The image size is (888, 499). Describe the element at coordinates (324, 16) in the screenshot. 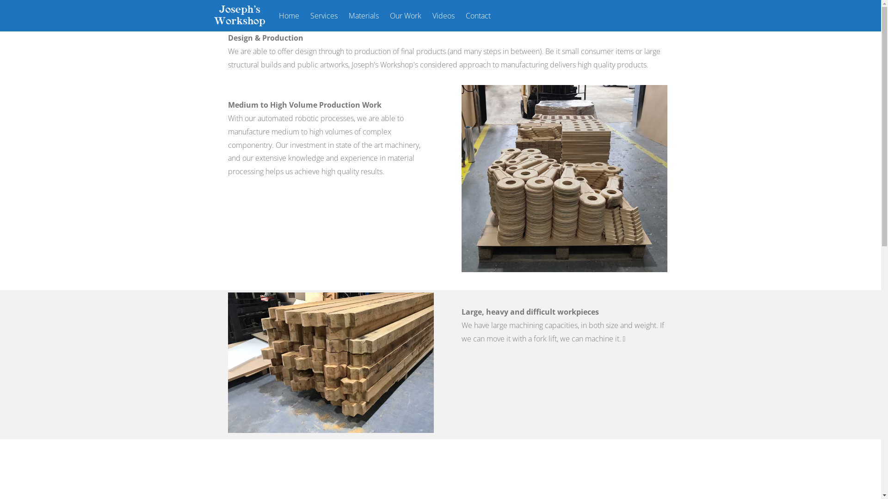

I see `Services` at that location.